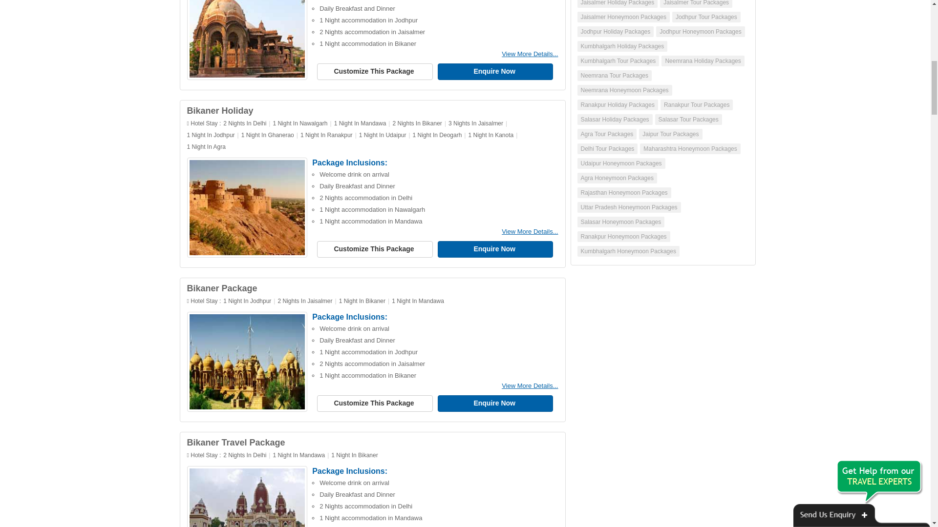  Describe the element at coordinates (374, 249) in the screenshot. I see `Customize This Package` at that location.